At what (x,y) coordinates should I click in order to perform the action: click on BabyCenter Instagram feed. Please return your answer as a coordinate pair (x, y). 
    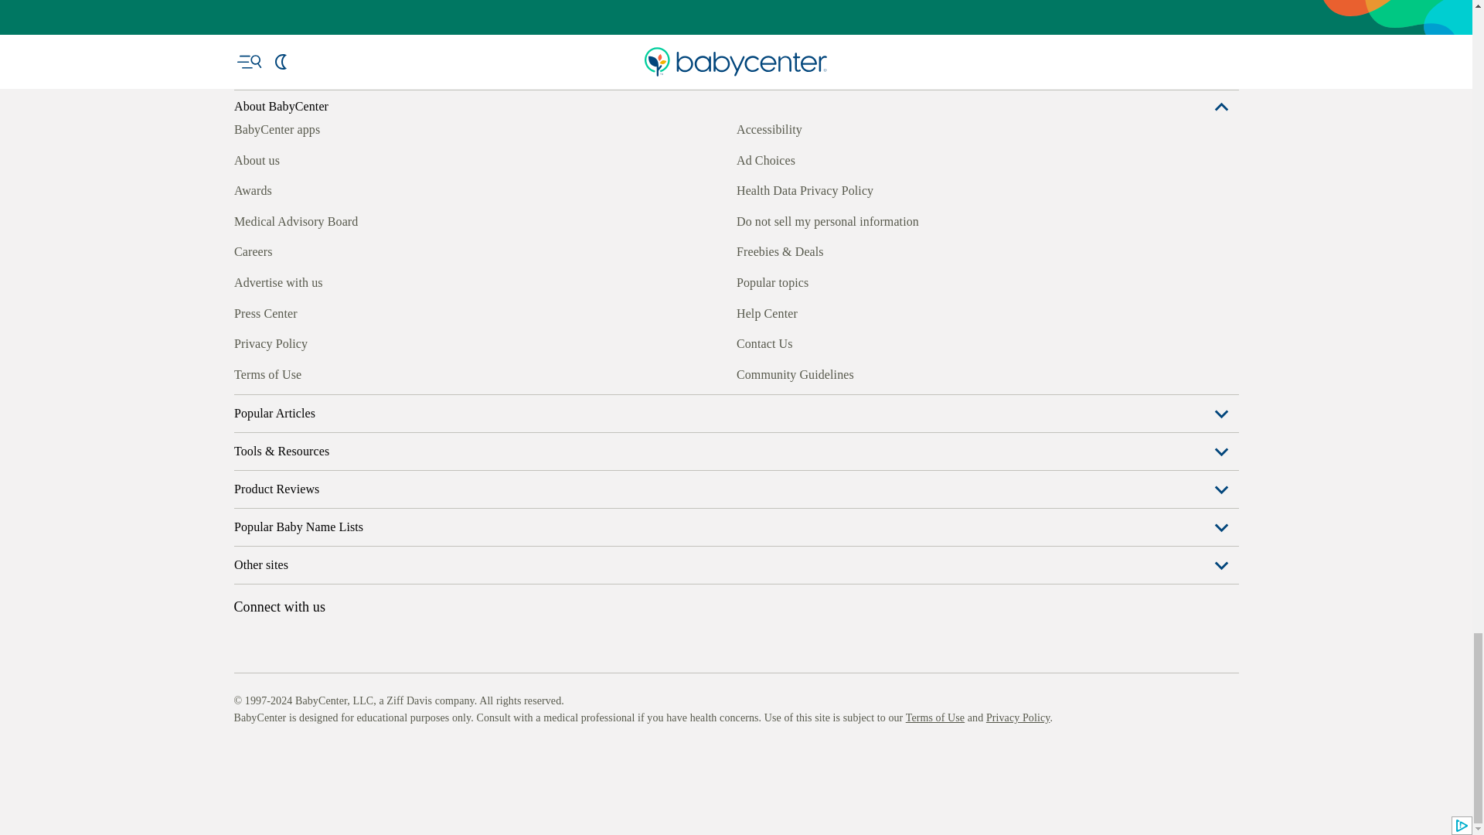
    Looking at the image, I should click on (280, 372).